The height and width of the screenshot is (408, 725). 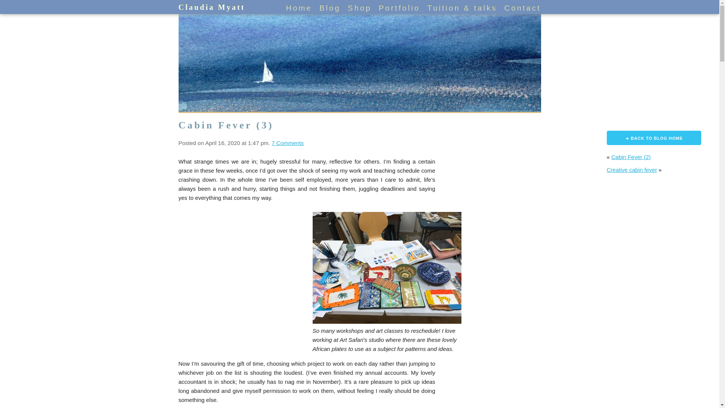 I want to click on Shop, so click(x=359, y=8).